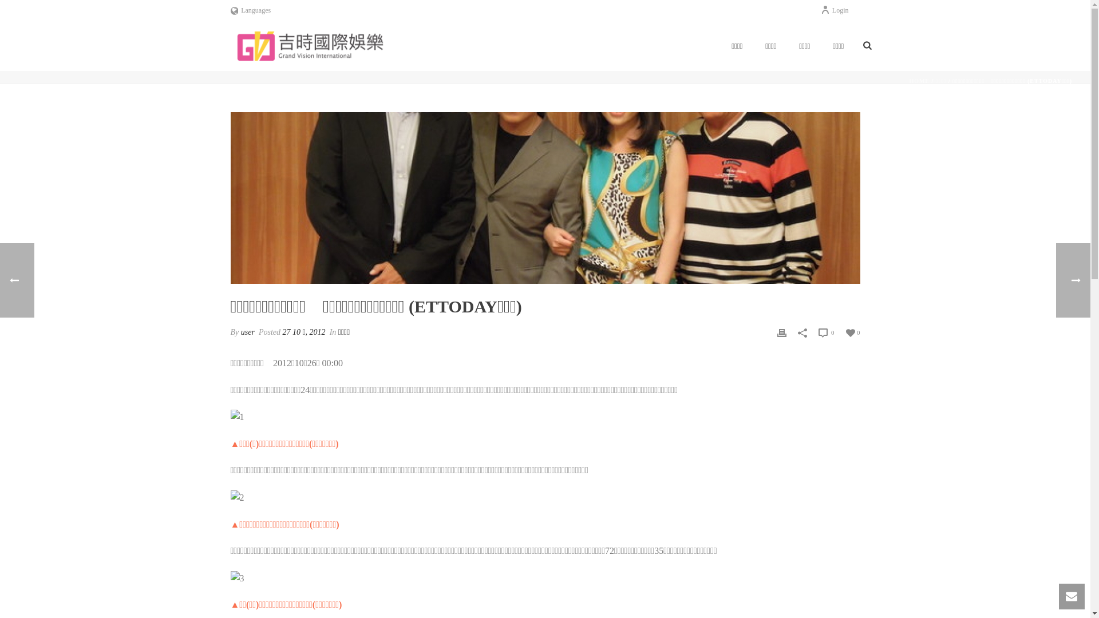  Describe the element at coordinates (545, 198) in the screenshot. I see ` ` at that location.